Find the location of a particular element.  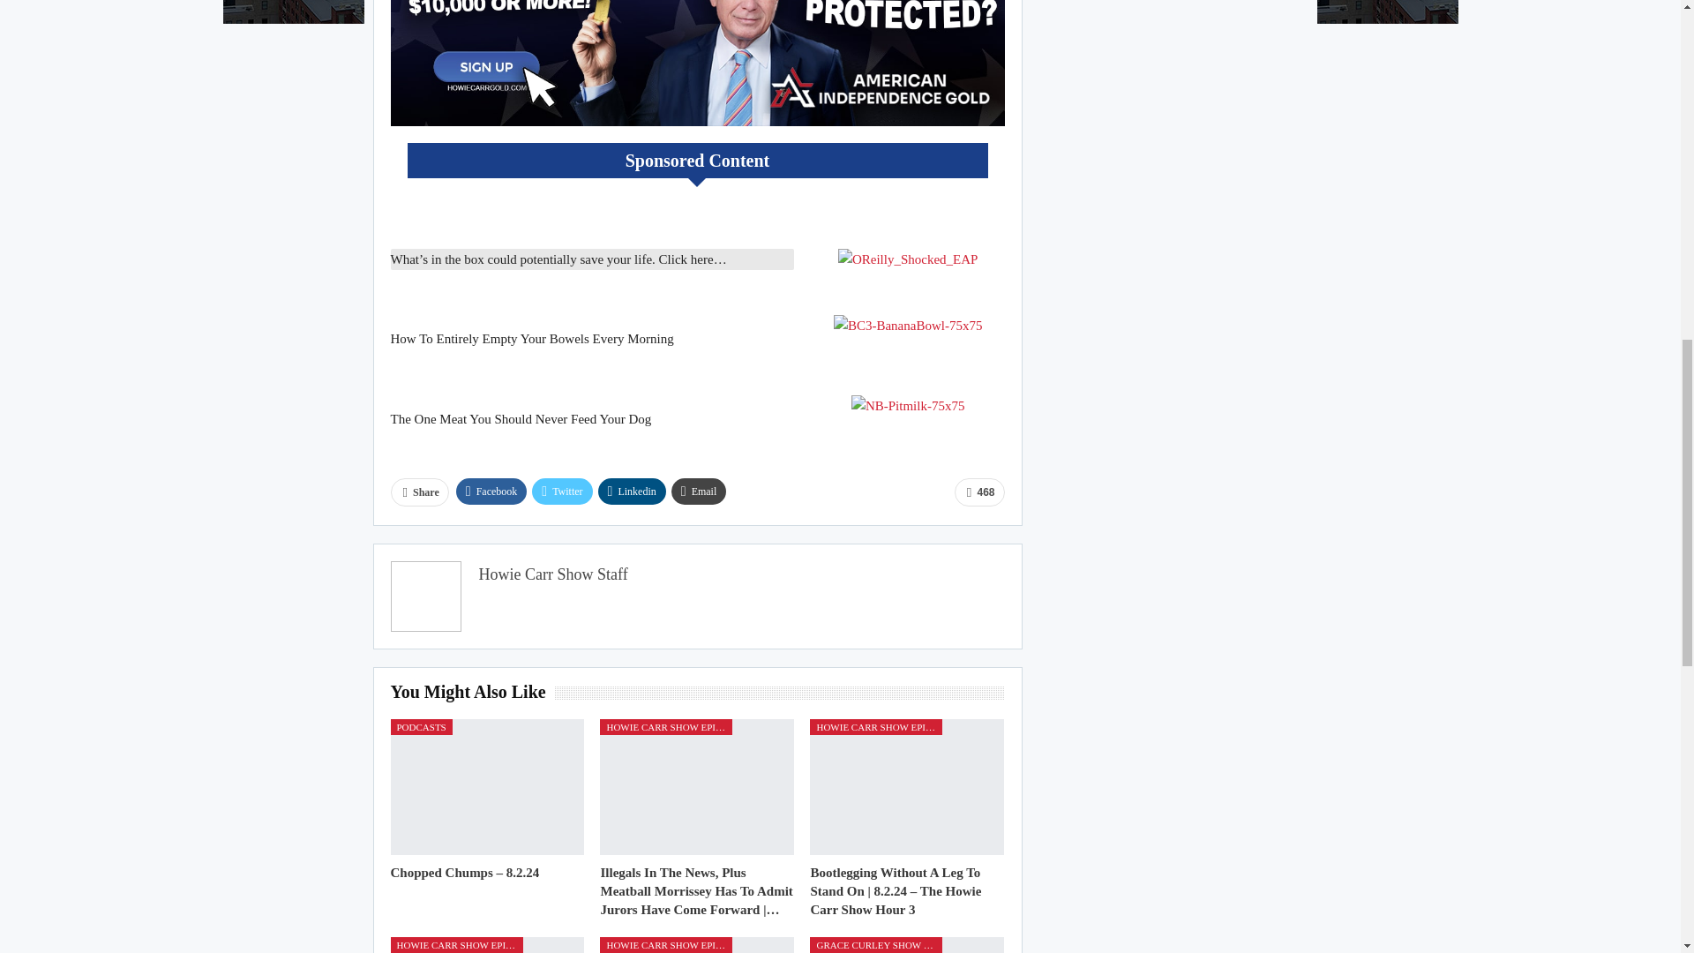

Twitter is located at coordinates (561, 492).